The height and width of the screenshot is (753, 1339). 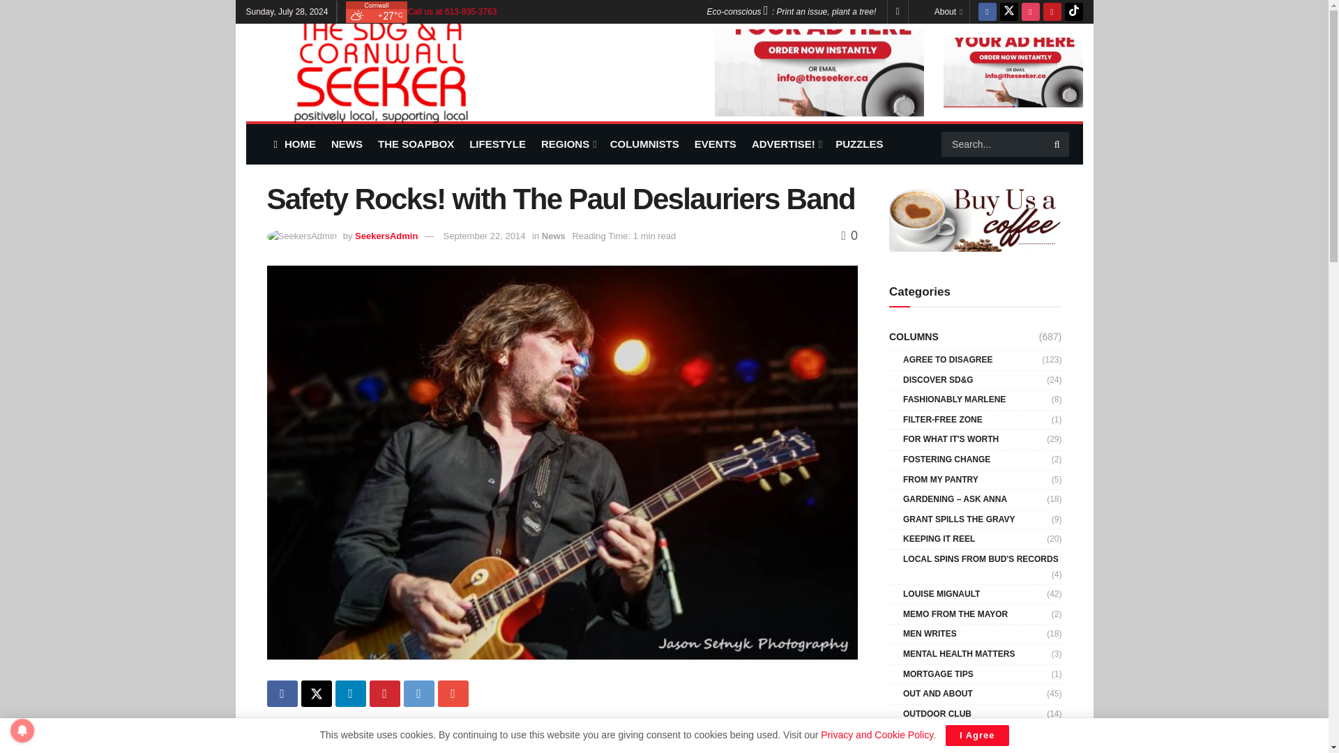 What do you see at coordinates (347, 144) in the screenshot?
I see `NEWS` at bounding box center [347, 144].